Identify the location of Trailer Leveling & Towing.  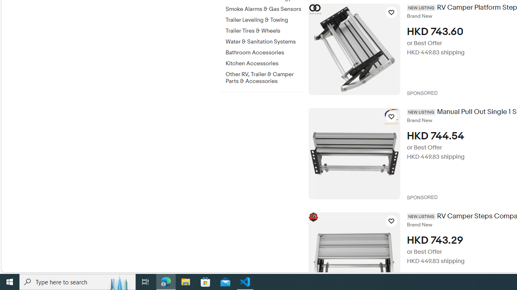
(264, 19).